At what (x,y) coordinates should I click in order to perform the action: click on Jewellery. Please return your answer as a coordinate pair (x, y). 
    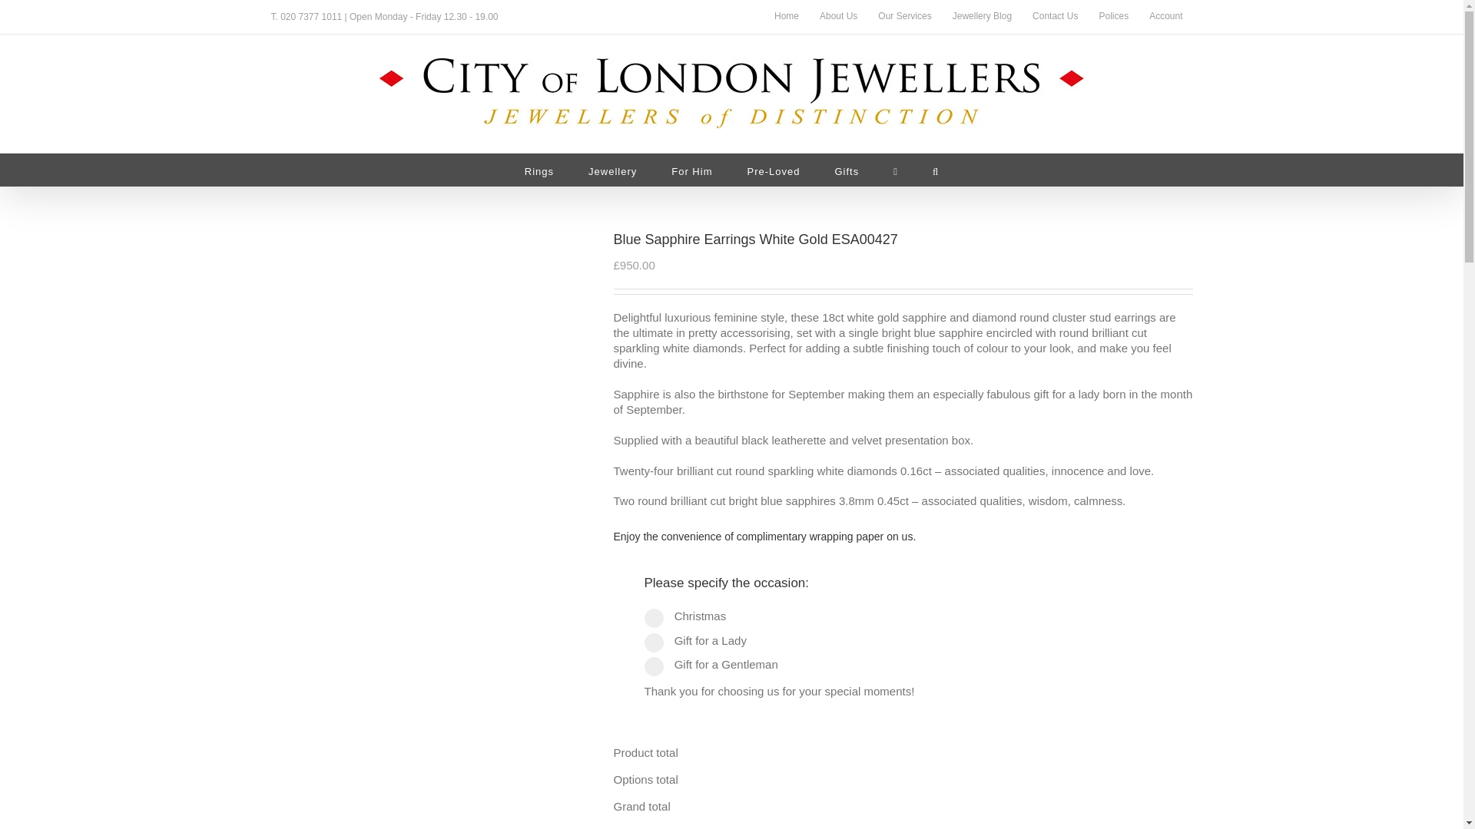
    Looking at the image, I should click on (613, 170).